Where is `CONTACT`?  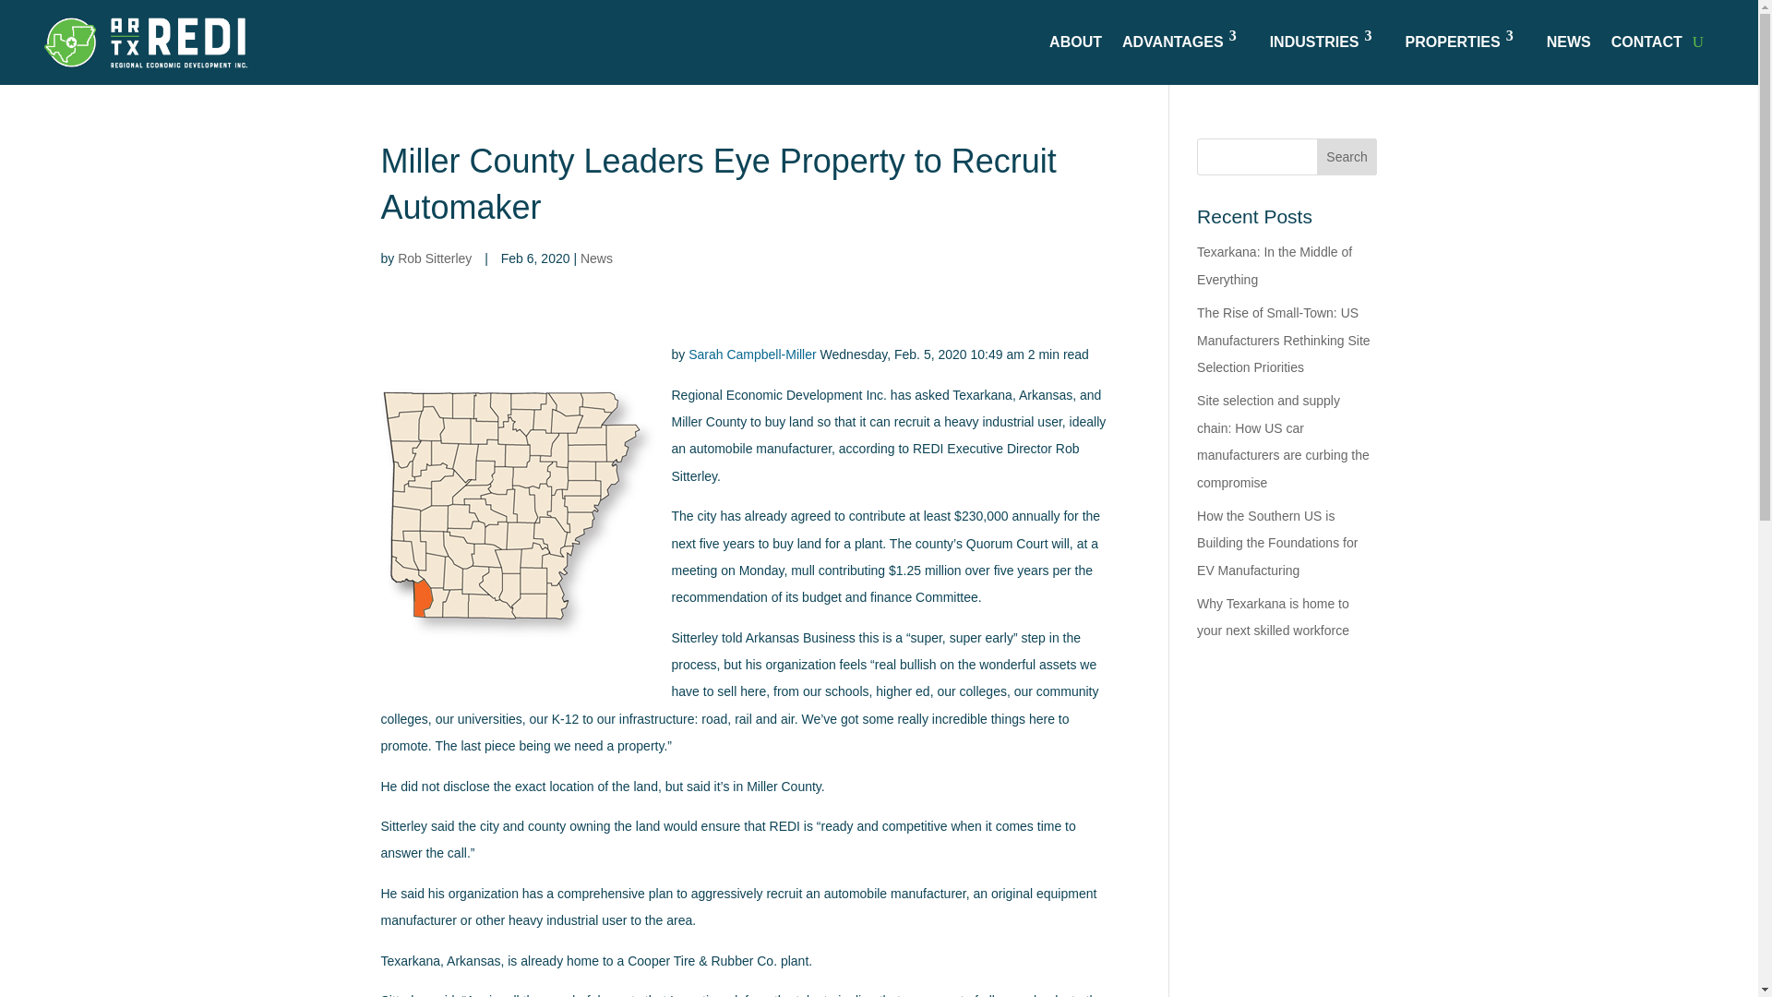 CONTACT is located at coordinates (1646, 42).